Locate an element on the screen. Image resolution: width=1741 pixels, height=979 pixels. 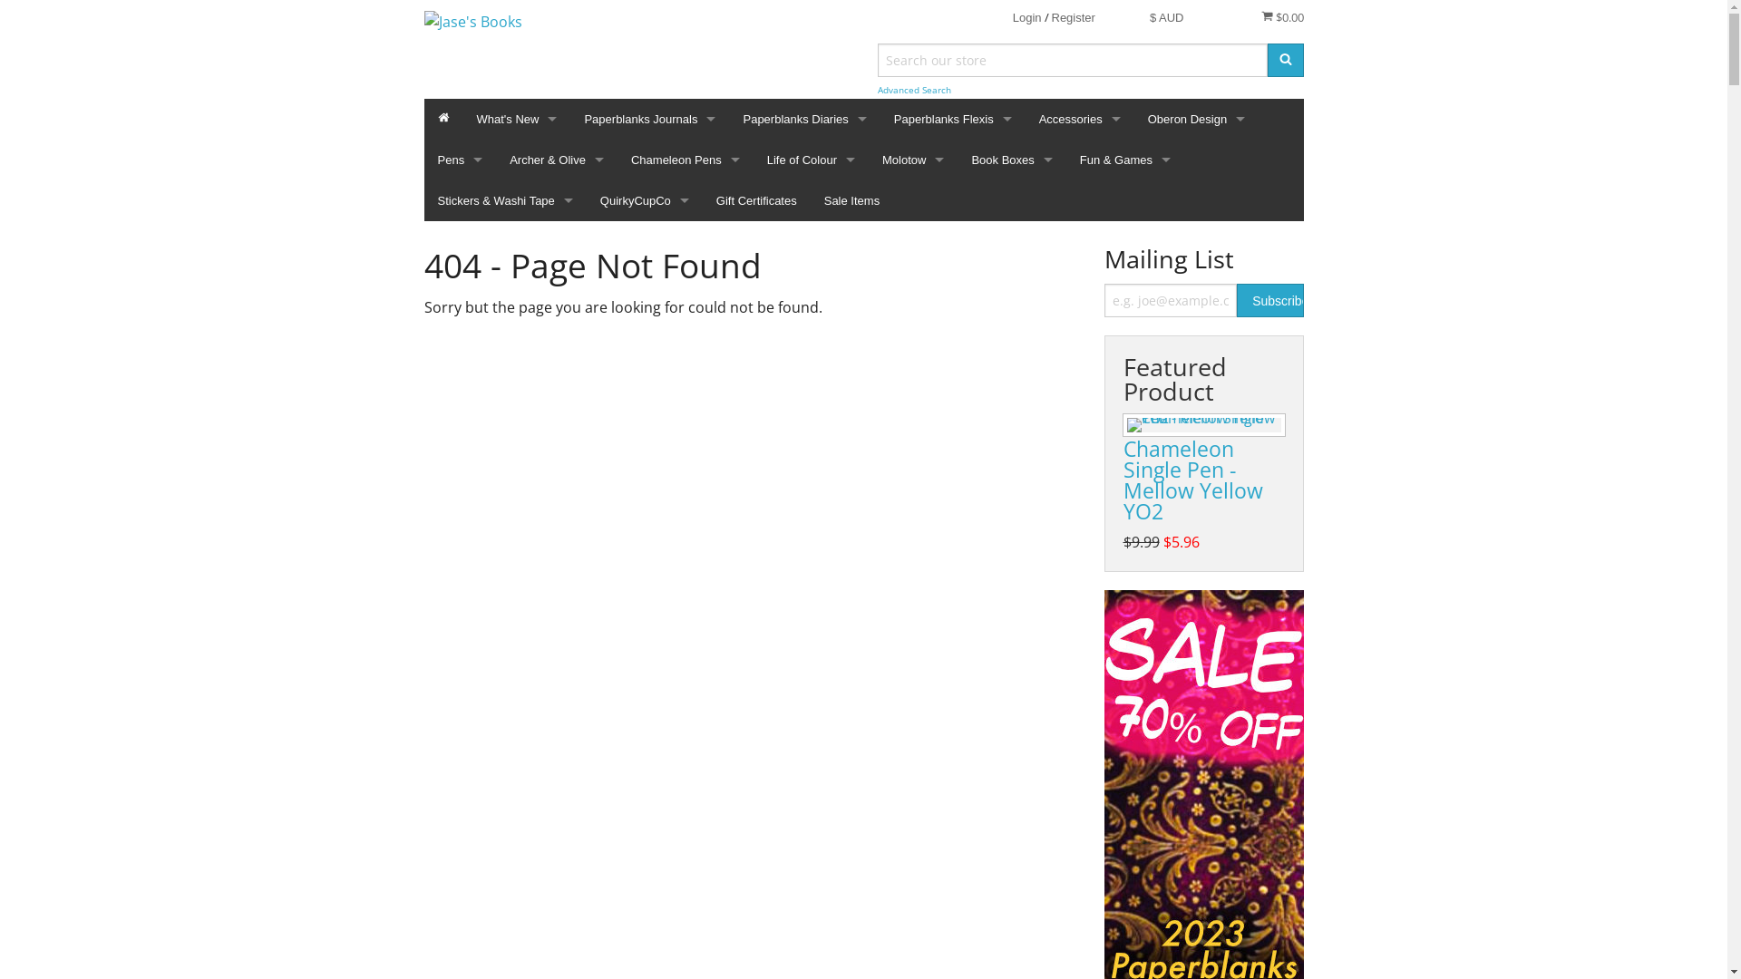
QuirkyCupCo is located at coordinates (645, 201).